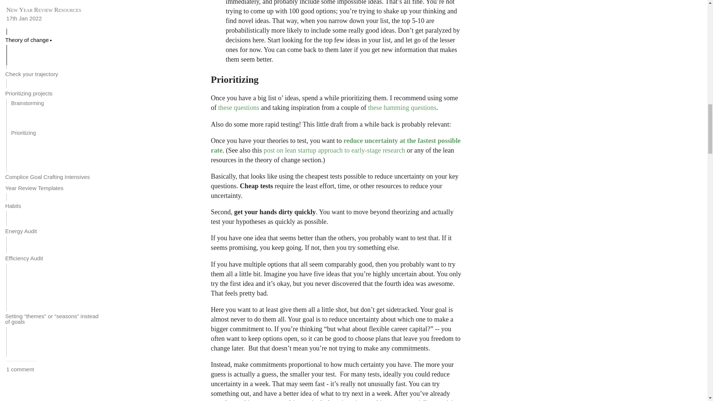 The height and width of the screenshot is (401, 713). What do you see at coordinates (402, 108) in the screenshot?
I see `these hamming questions` at bounding box center [402, 108].